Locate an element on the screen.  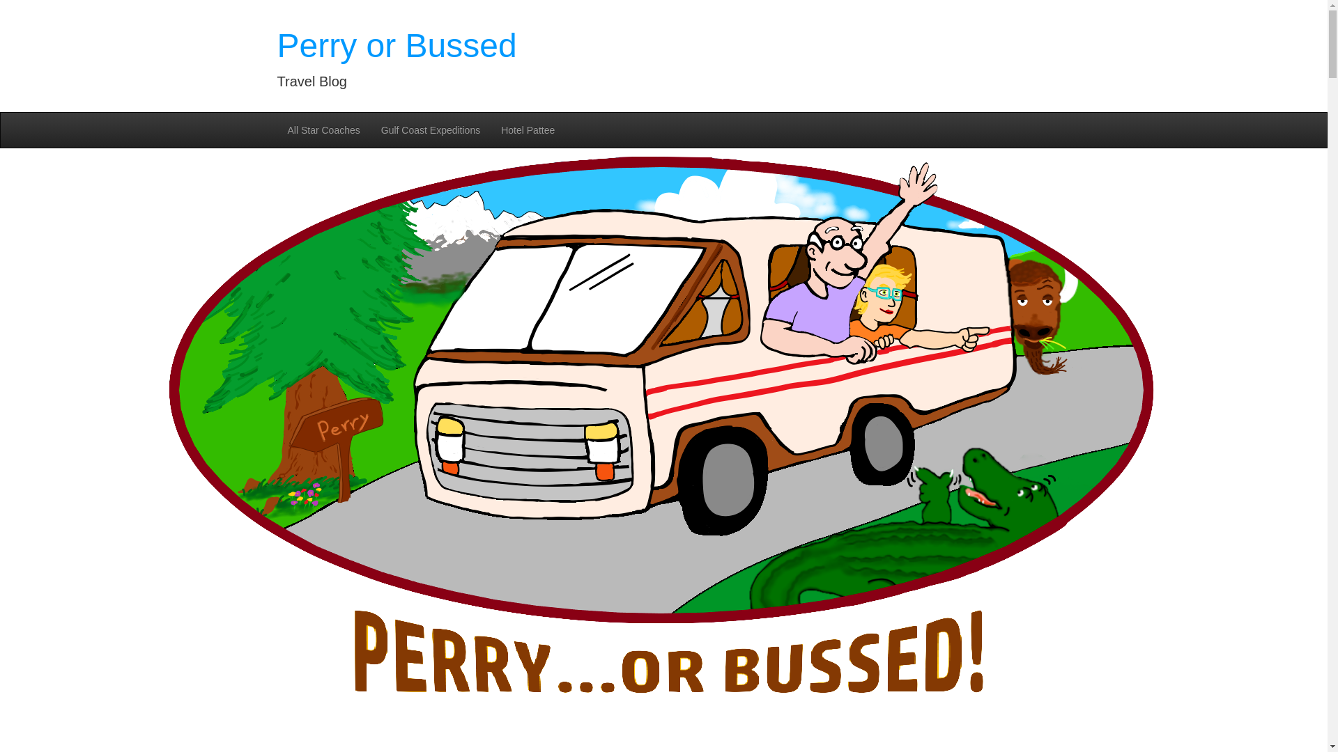
Hotel Pattee is located at coordinates (528, 130).